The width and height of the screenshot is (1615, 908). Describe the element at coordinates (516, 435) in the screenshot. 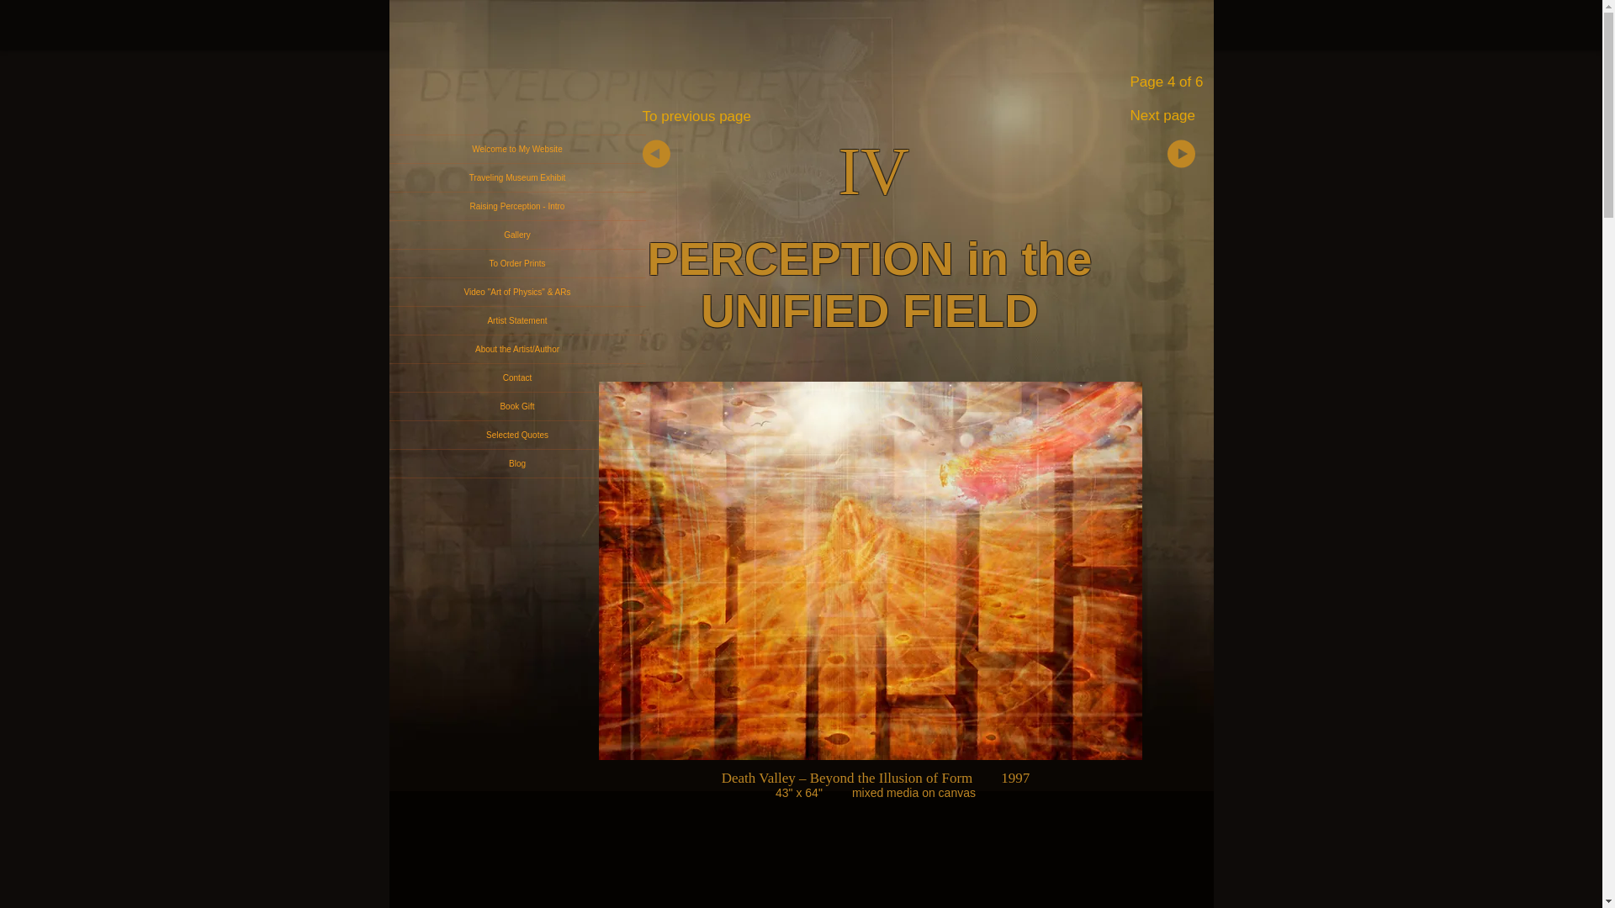

I see `Selected Quotes` at that location.